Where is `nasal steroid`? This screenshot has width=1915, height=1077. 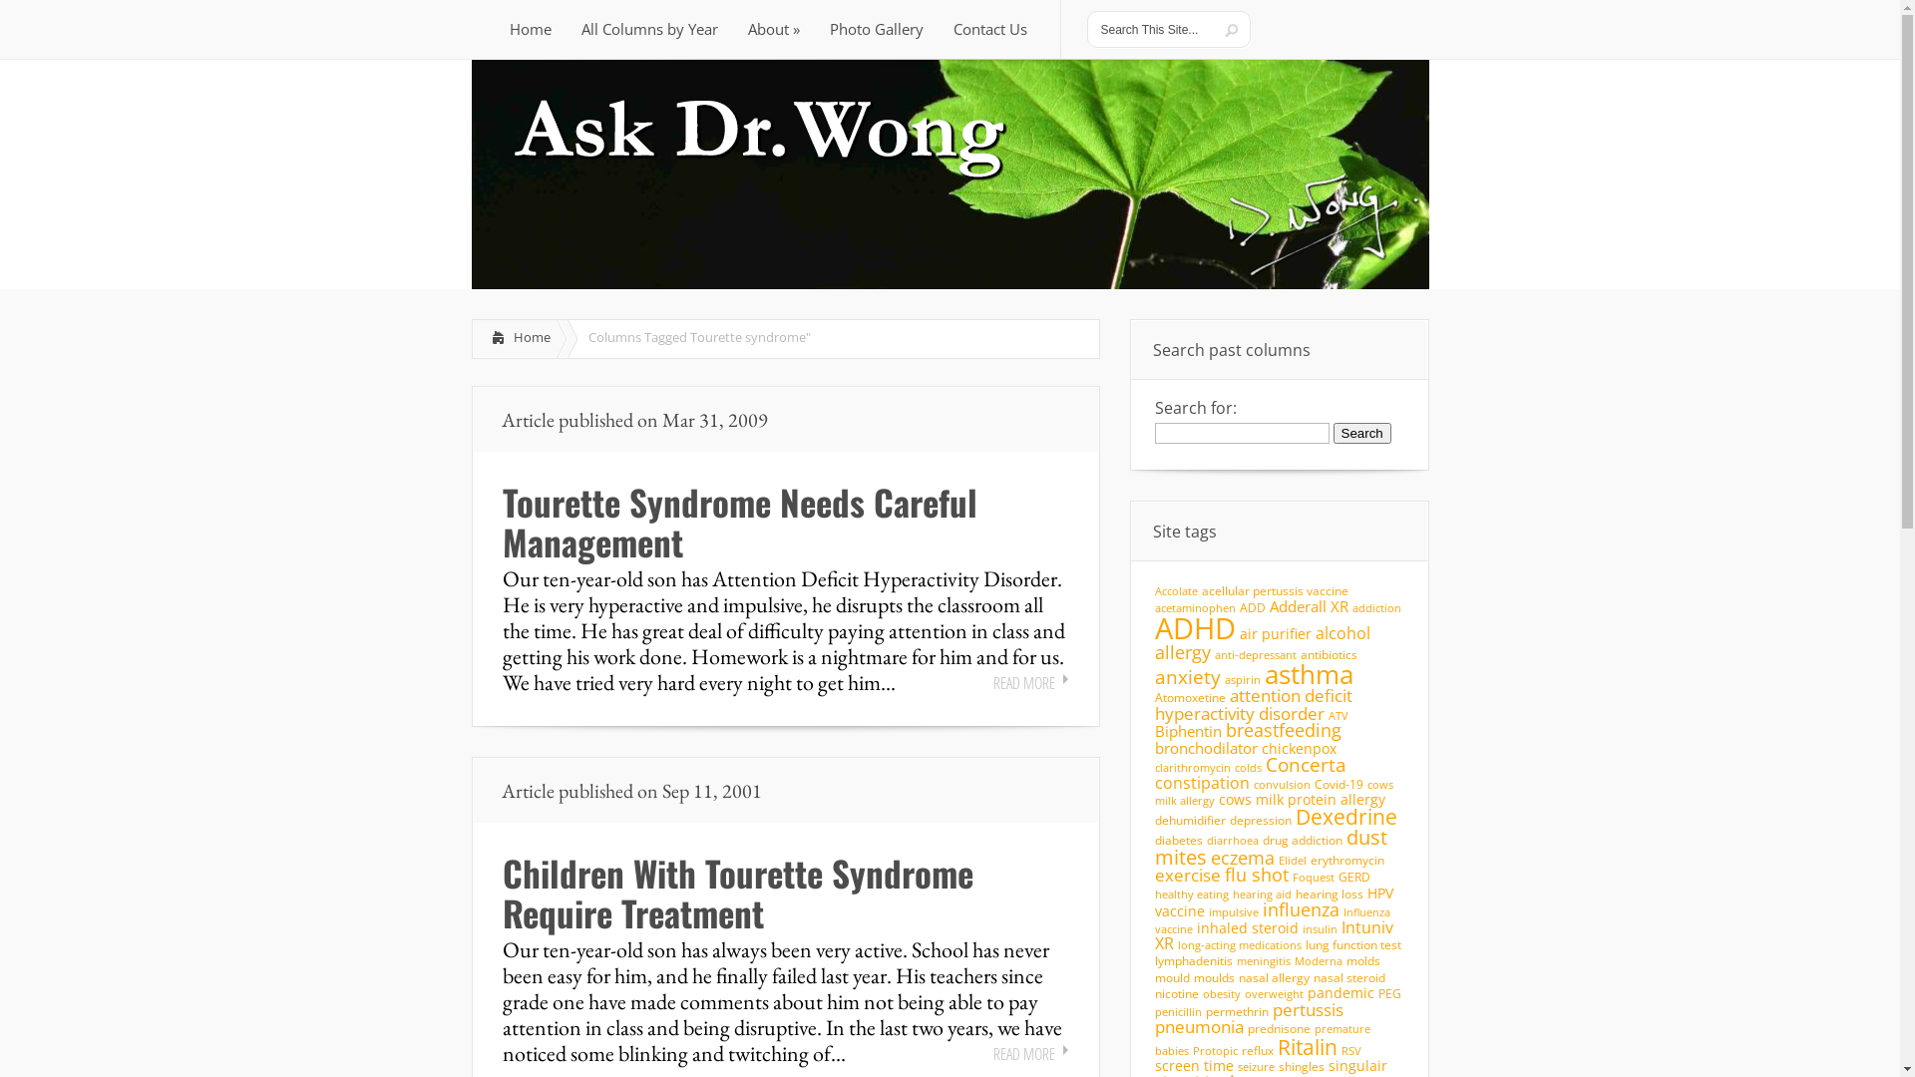 nasal steroid is located at coordinates (1348, 977).